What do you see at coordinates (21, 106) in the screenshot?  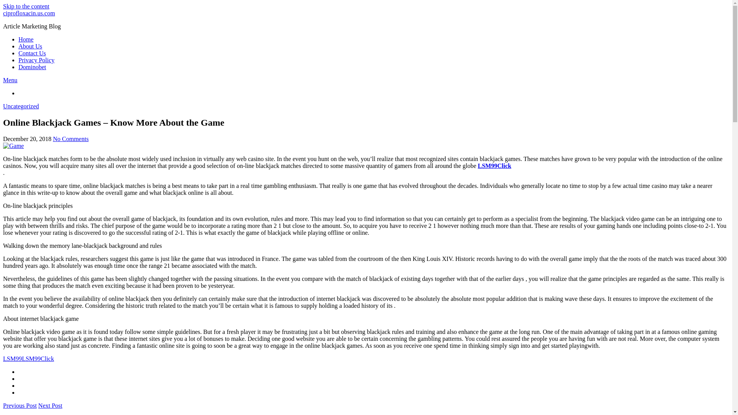 I see `Uncategorized` at bounding box center [21, 106].